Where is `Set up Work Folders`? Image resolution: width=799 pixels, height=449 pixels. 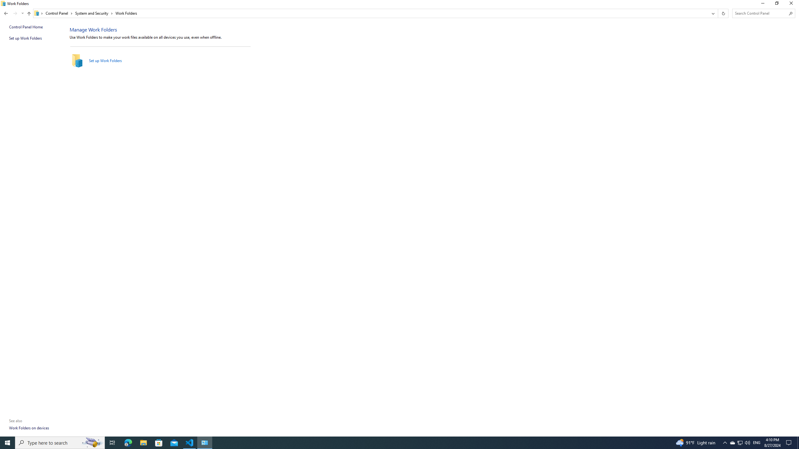
Set up Work Folders is located at coordinates (105, 60).